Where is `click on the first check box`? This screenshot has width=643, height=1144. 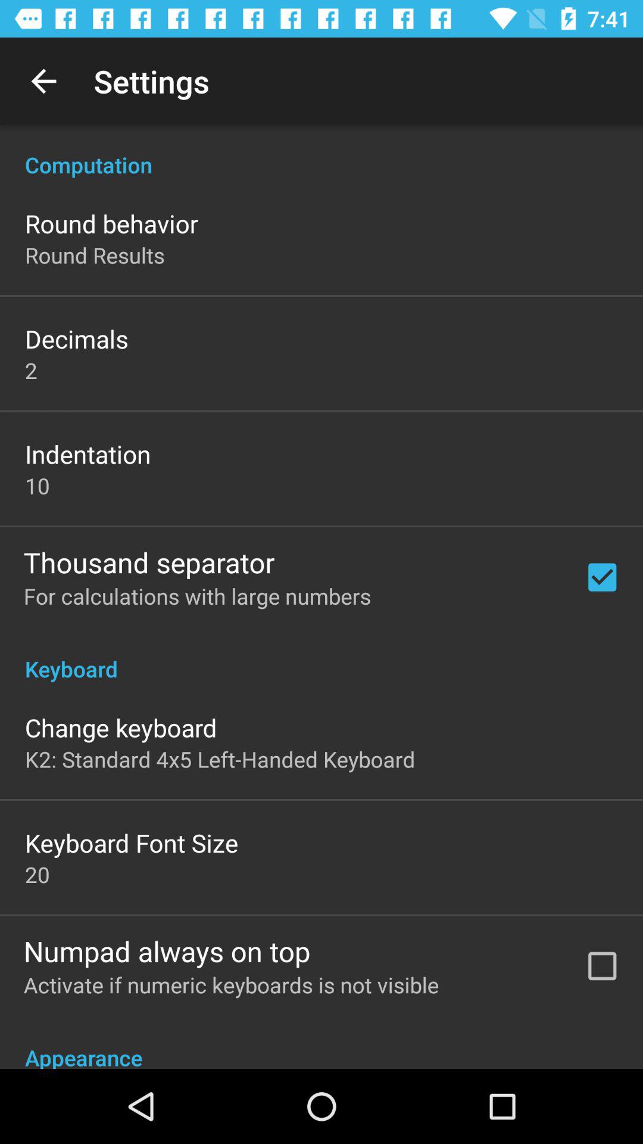
click on the first check box is located at coordinates (603, 577).